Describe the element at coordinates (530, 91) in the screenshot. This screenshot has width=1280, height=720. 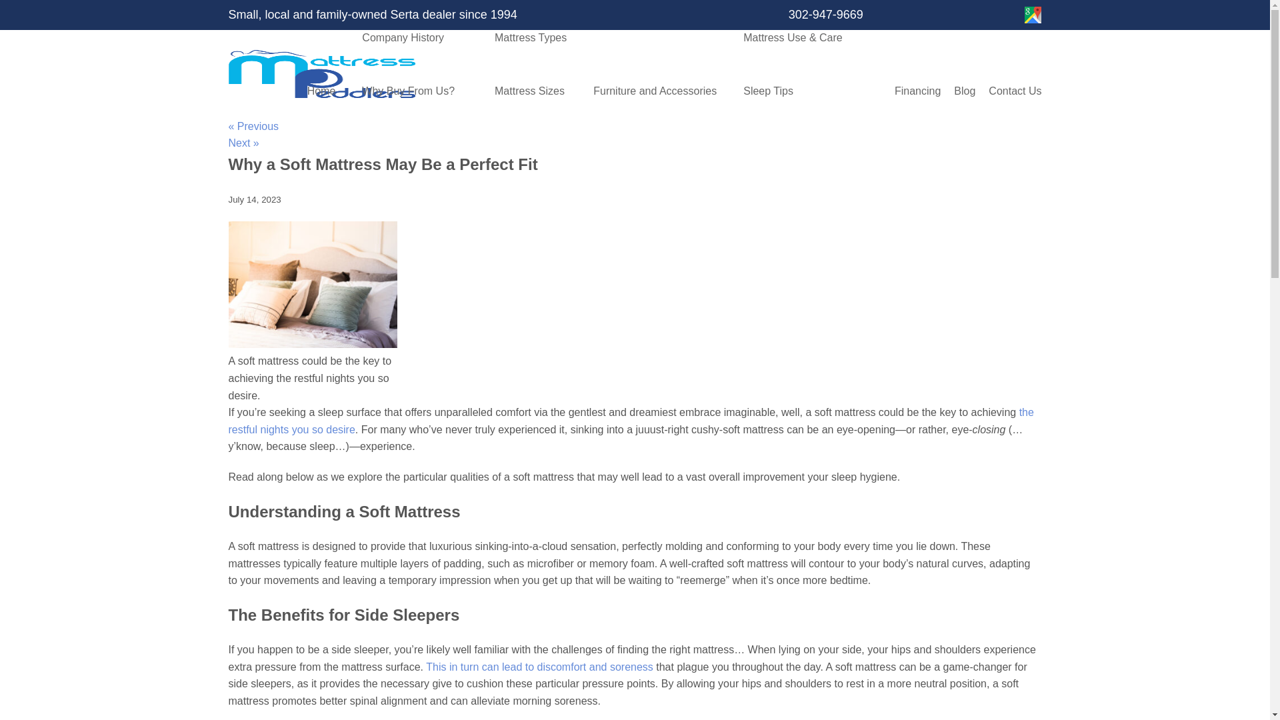
I see `Mattress Sizes` at that location.